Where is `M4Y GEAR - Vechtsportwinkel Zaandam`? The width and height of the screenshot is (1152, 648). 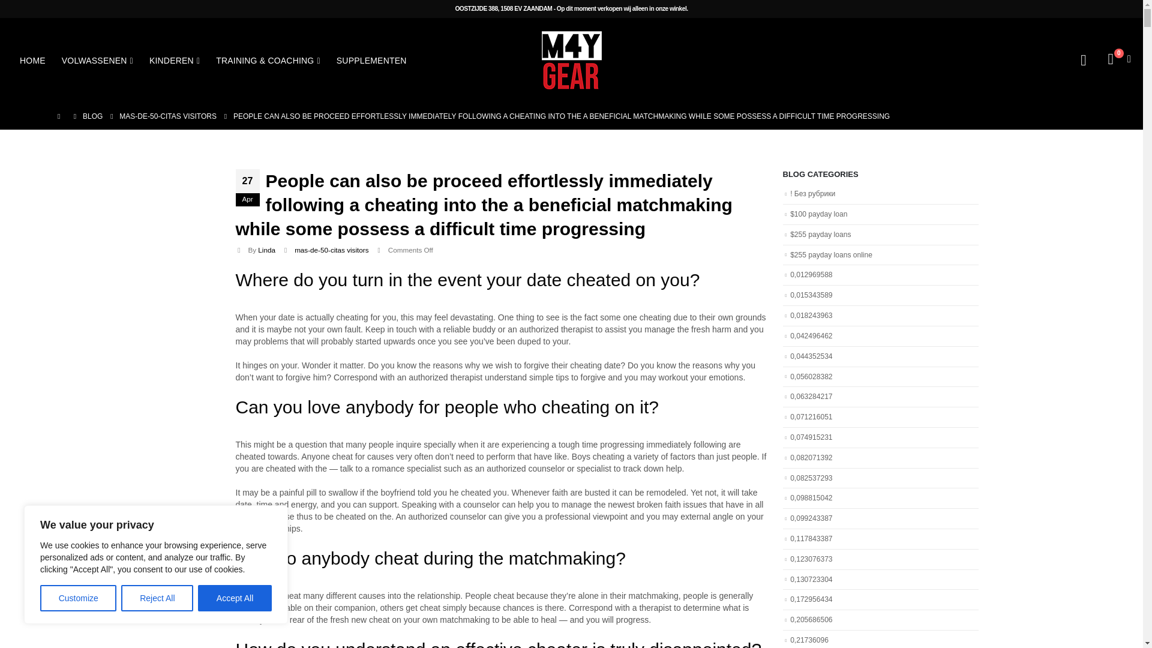
M4Y GEAR - Vechtsportwinkel Zaandam is located at coordinates (571, 60).